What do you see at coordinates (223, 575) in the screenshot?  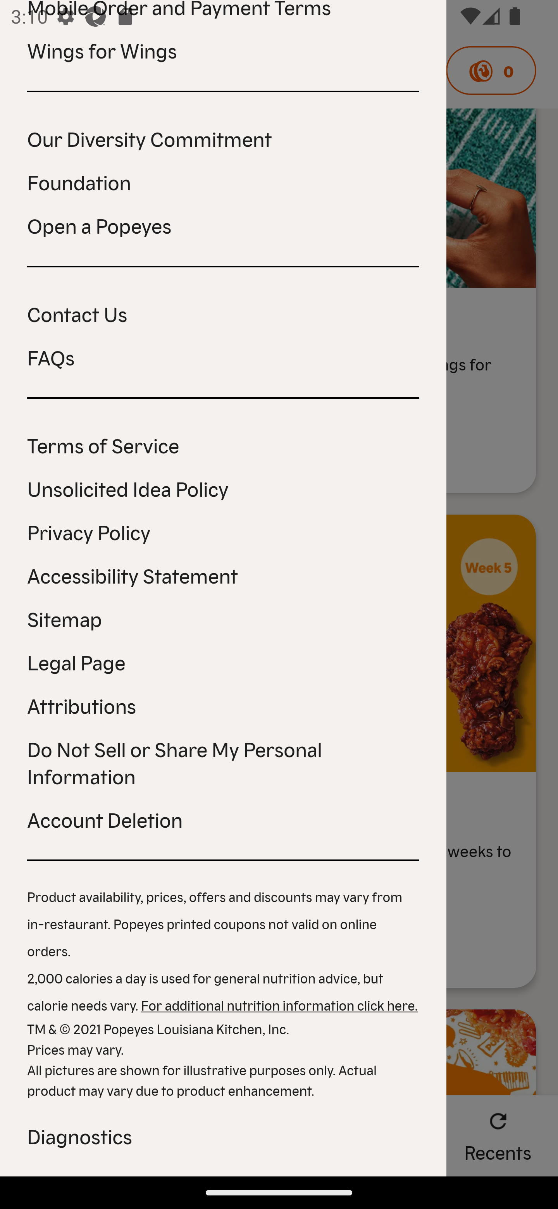 I see `Accessibility Statement` at bounding box center [223, 575].